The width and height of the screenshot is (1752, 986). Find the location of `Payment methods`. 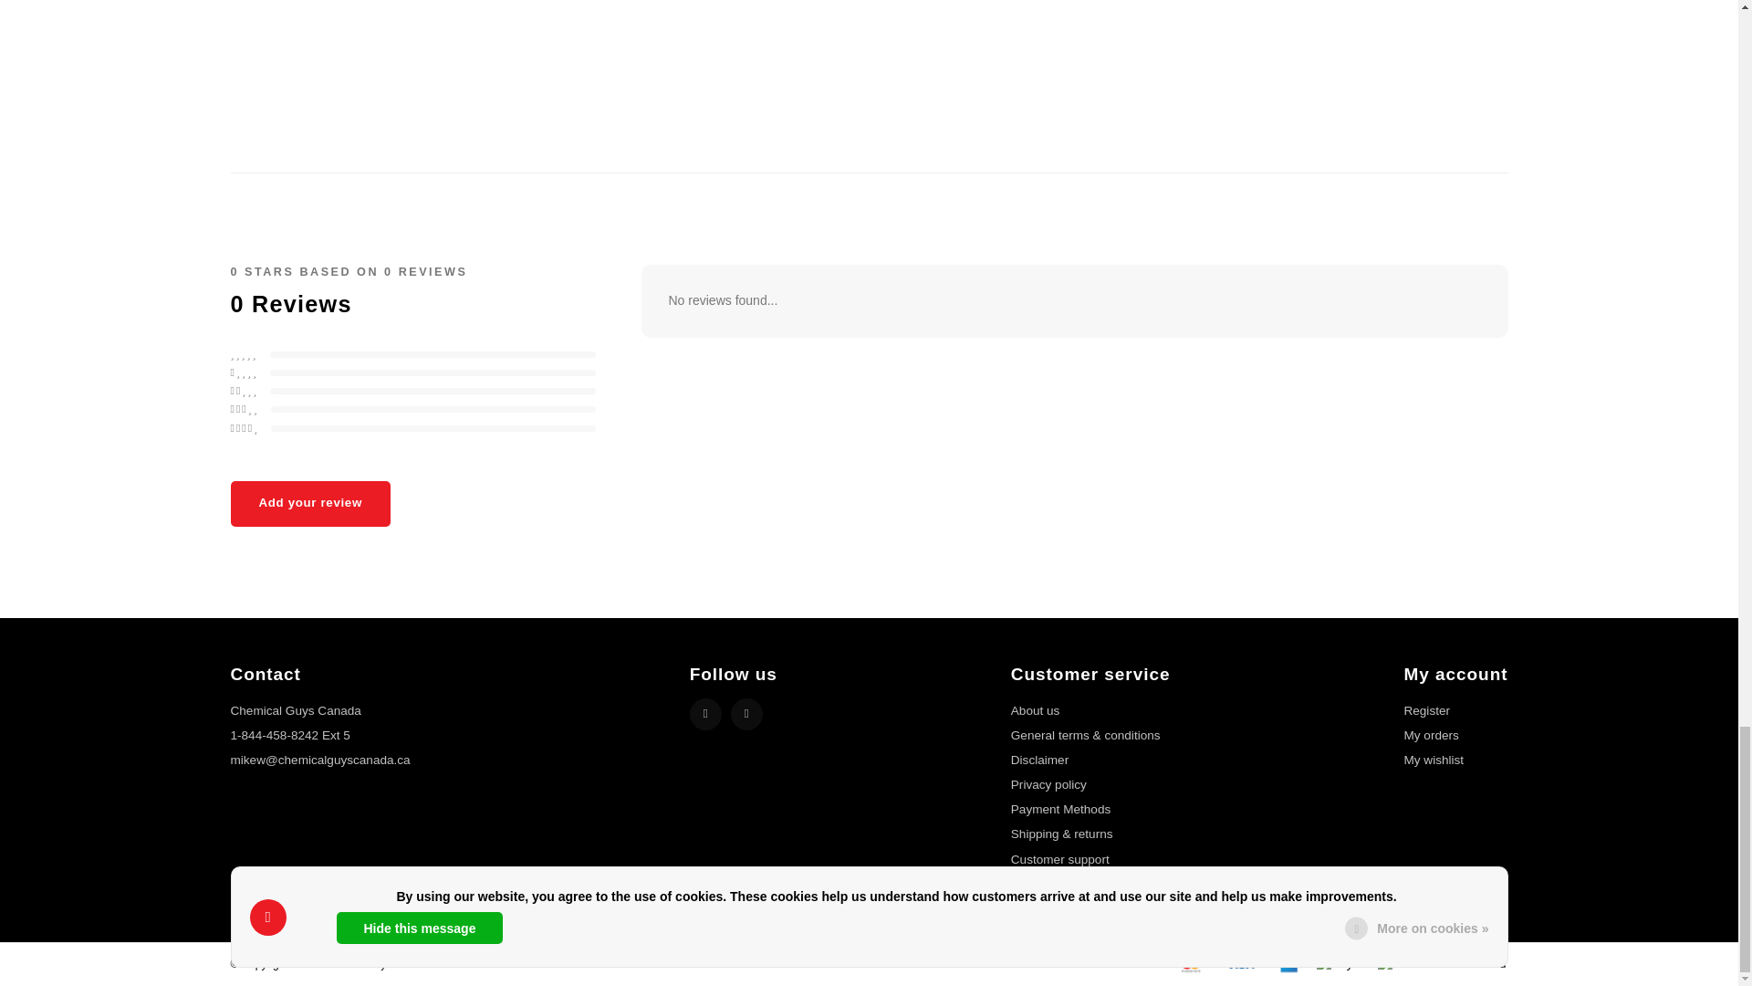

Payment methods is located at coordinates (1238, 962).